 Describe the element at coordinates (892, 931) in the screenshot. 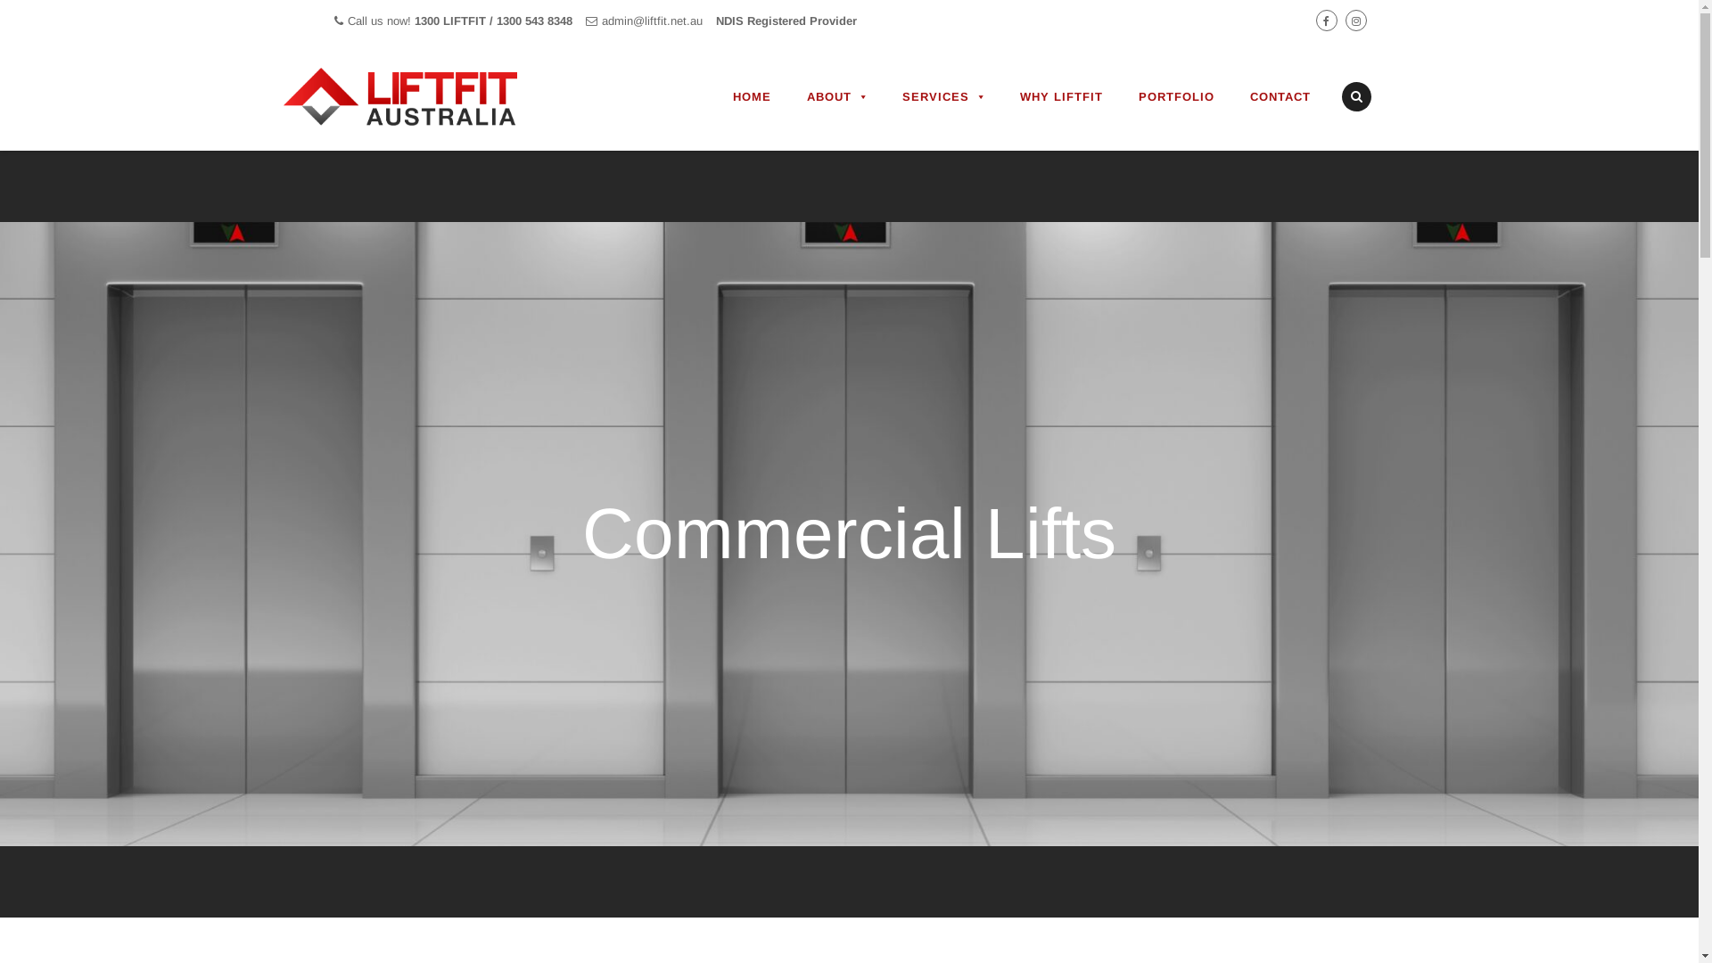

I see `Dot Digital` at that location.